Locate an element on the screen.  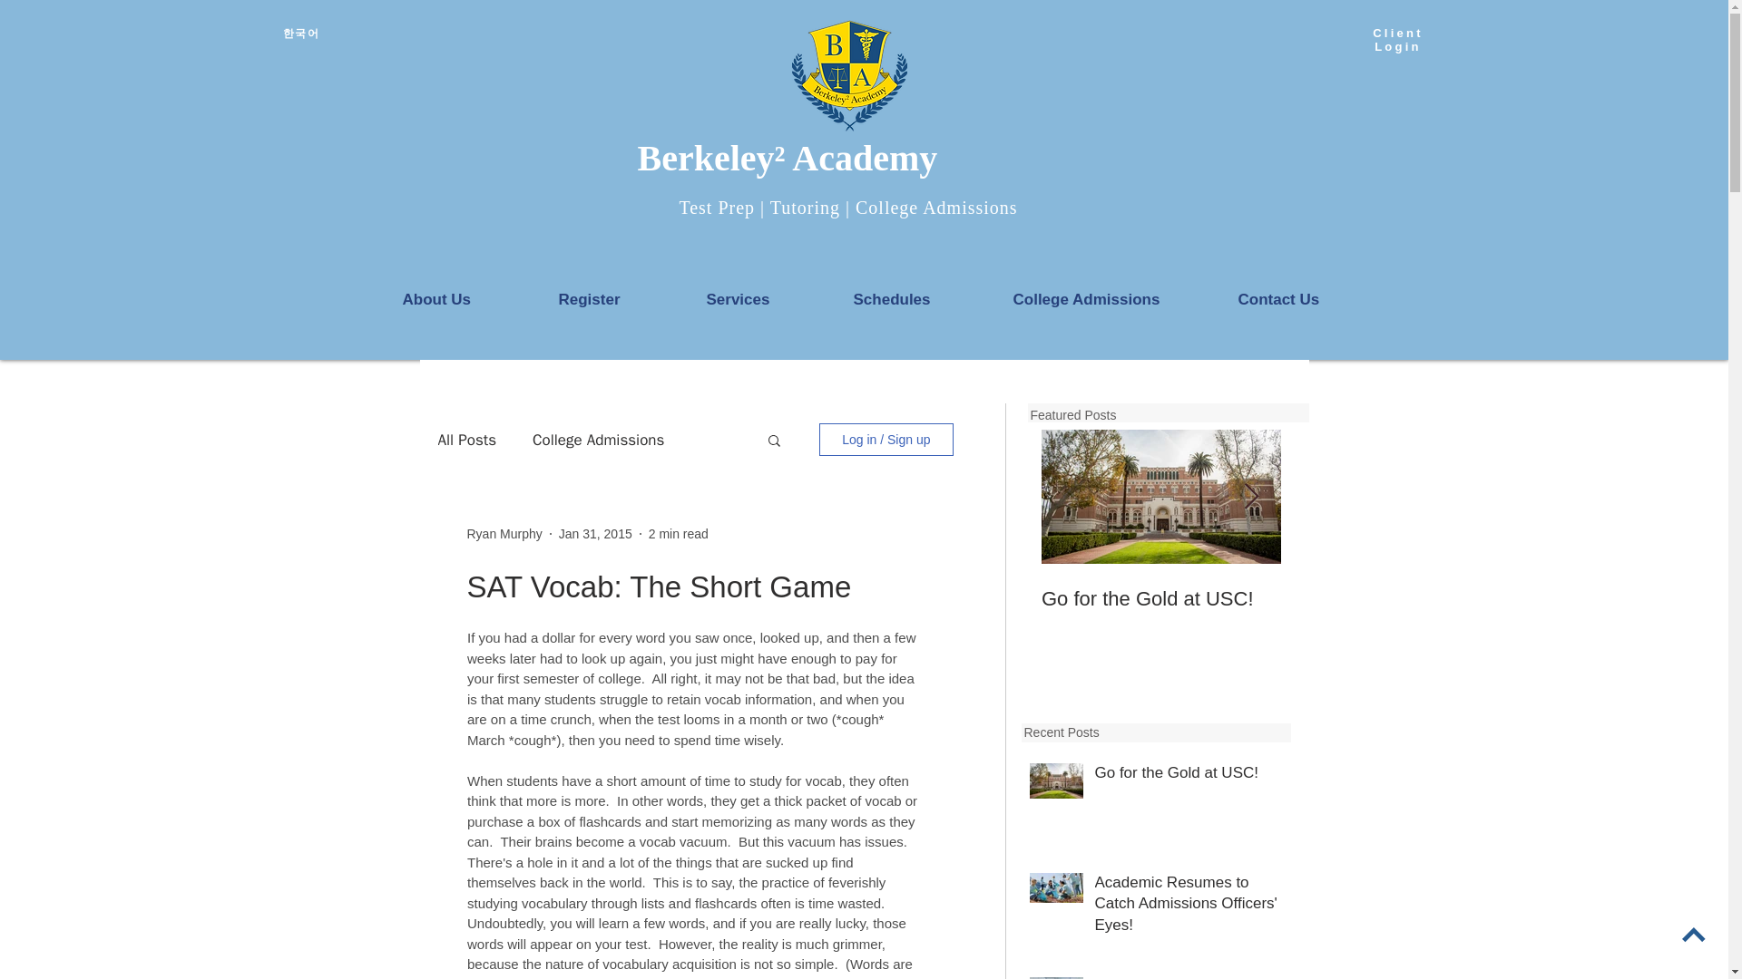
Ryan Murphy is located at coordinates (504, 533).